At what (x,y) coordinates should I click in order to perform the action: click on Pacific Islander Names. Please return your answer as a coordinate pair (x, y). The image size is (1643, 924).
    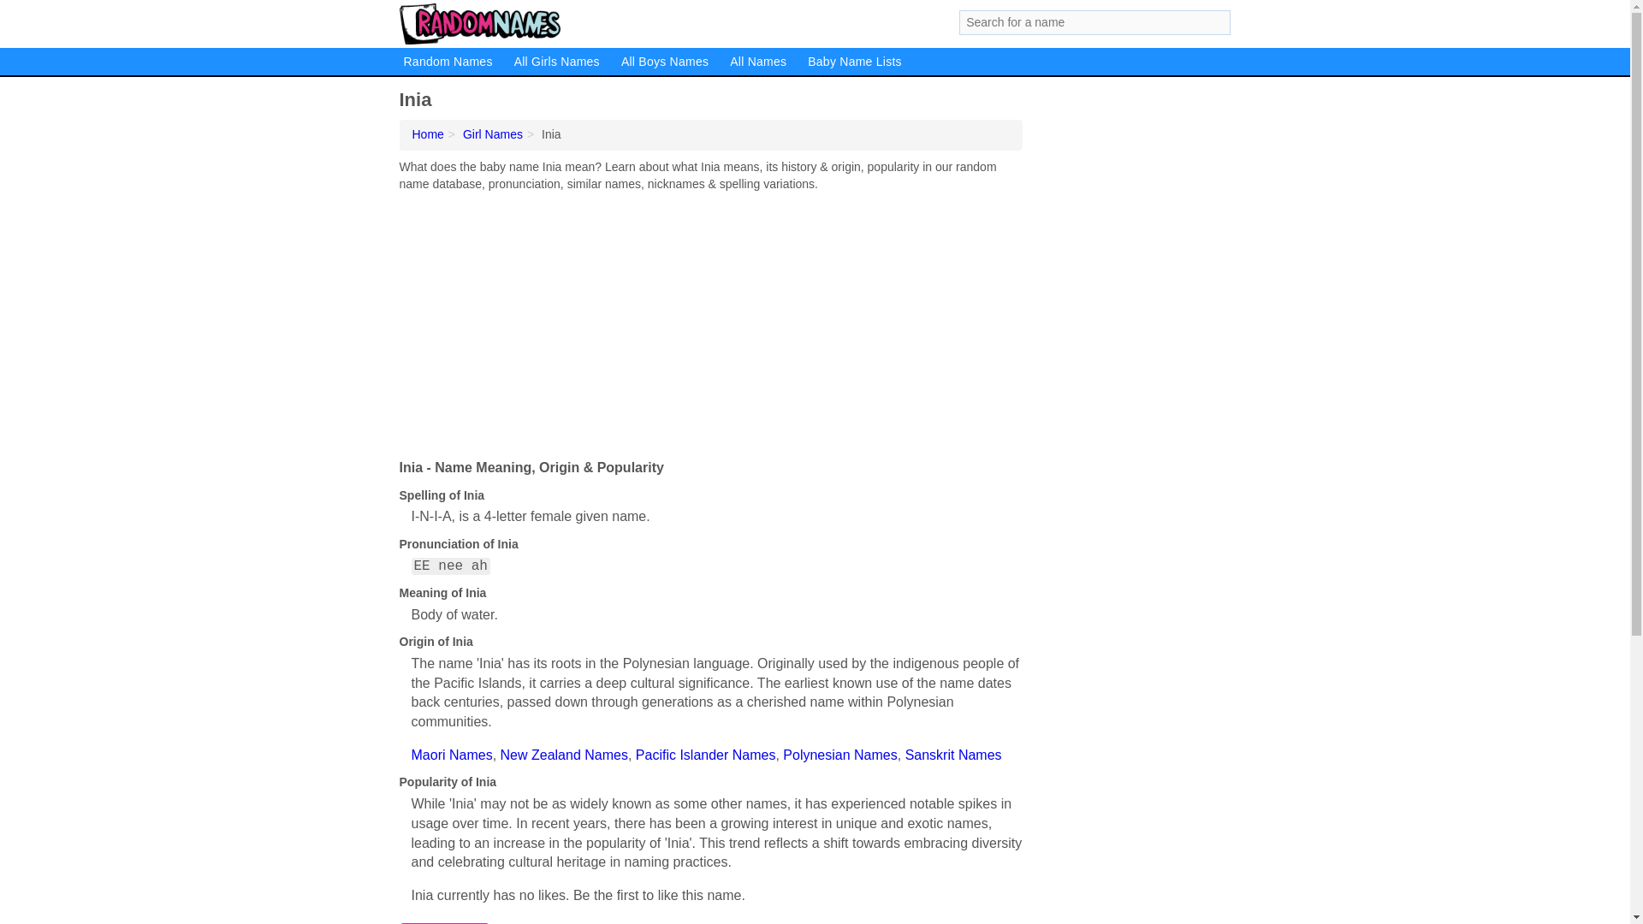
    Looking at the image, I should click on (705, 755).